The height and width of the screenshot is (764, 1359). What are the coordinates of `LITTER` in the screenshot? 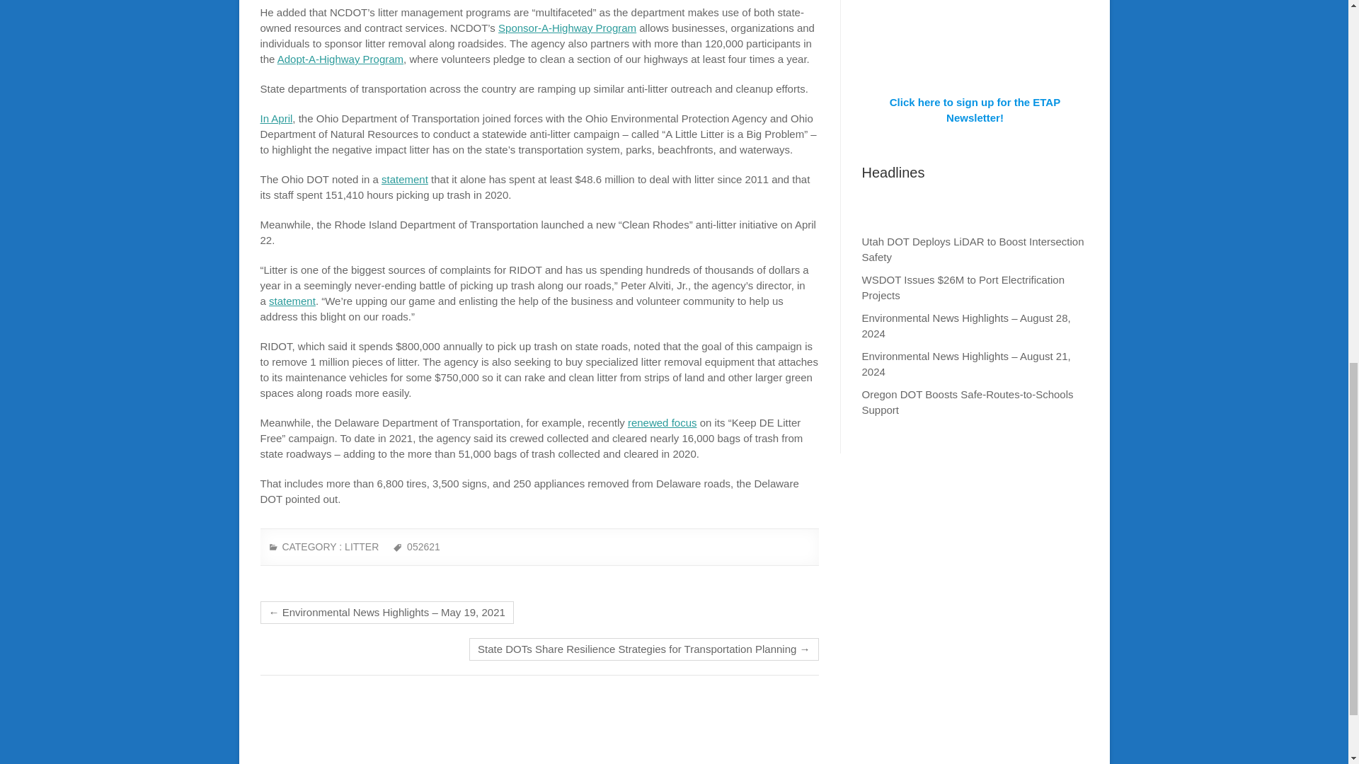 It's located at (362, 552).